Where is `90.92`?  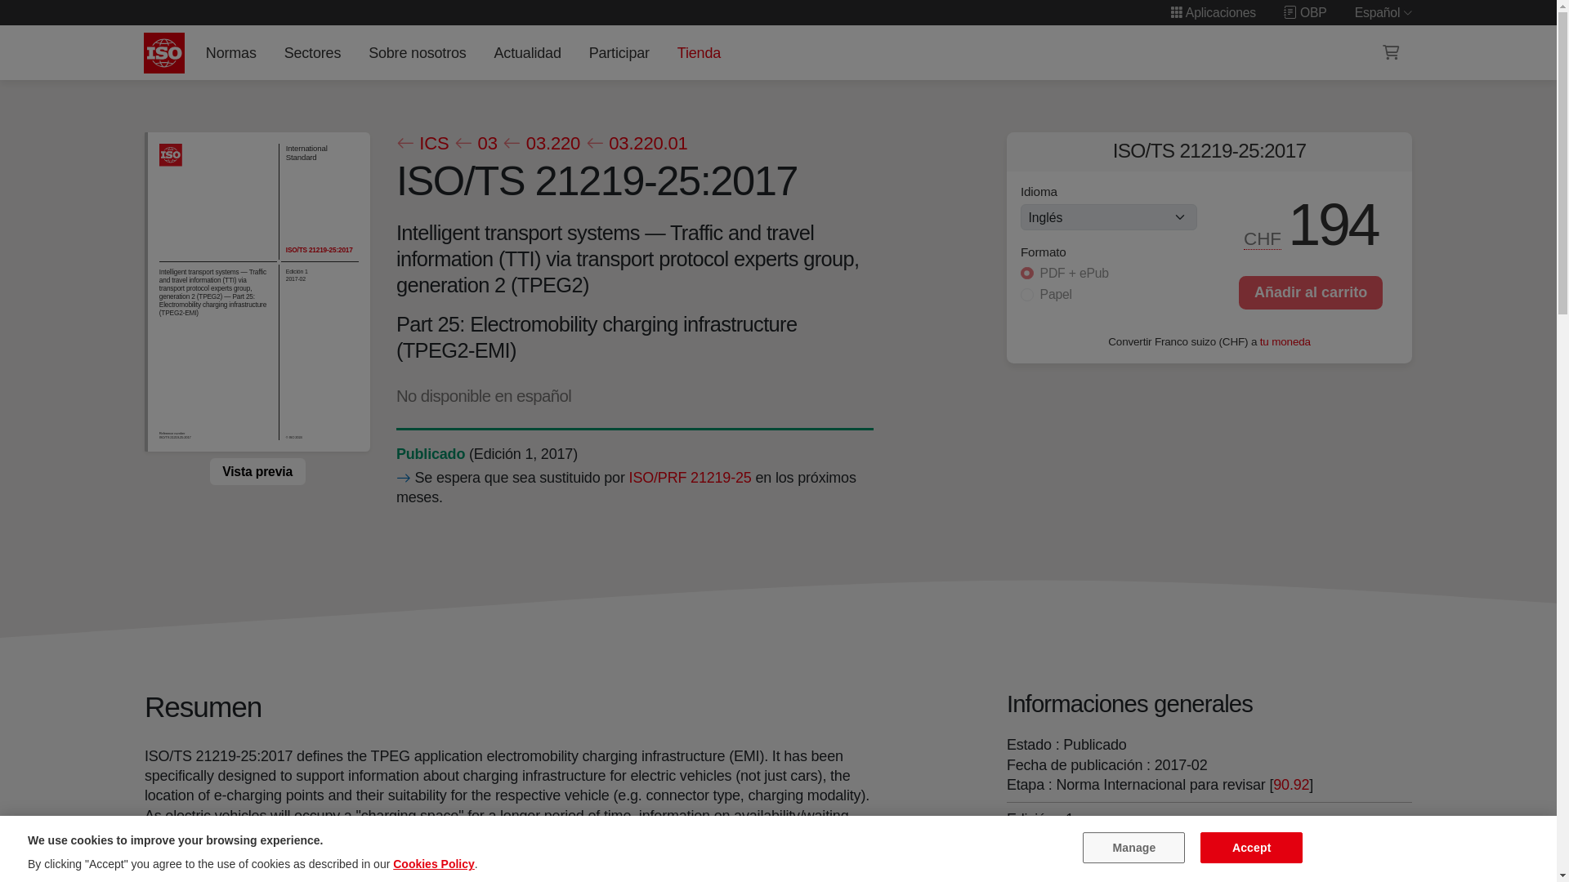
90.92 is located at coordinates (1292, 784).